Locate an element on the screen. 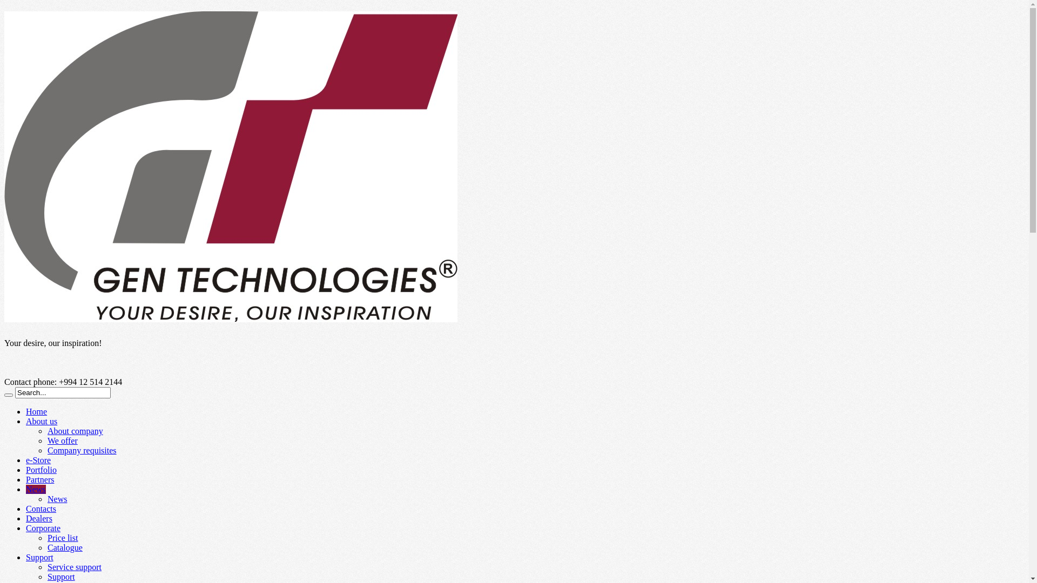 The height and width of the screenshot is (583, 1037). Company requisites is located at coordinates (82, 450).